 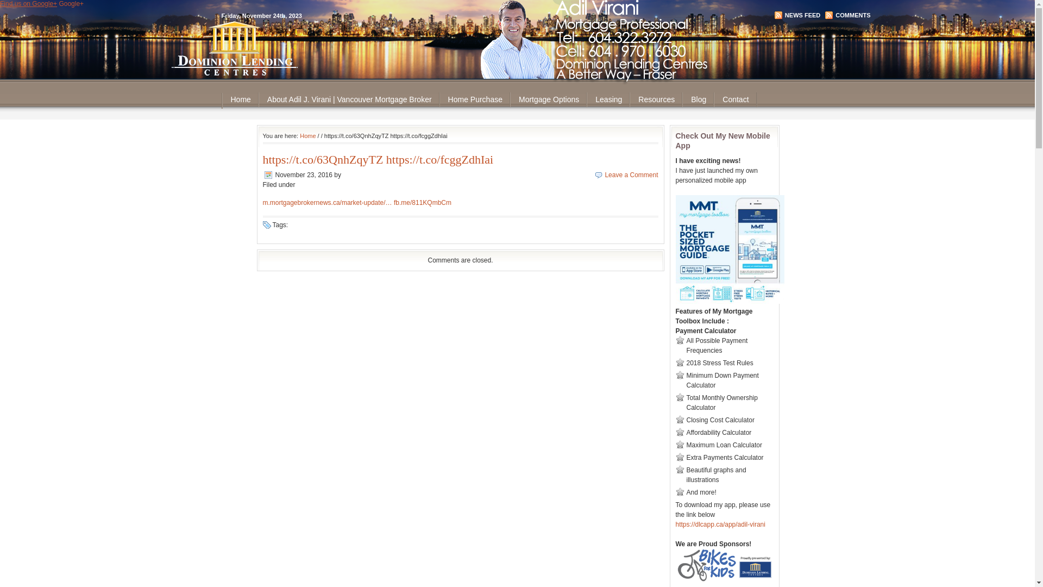 What do you see at coordinates (71, 4) in the screenshot?
I see `Google+` at bounding box center [71, 4].